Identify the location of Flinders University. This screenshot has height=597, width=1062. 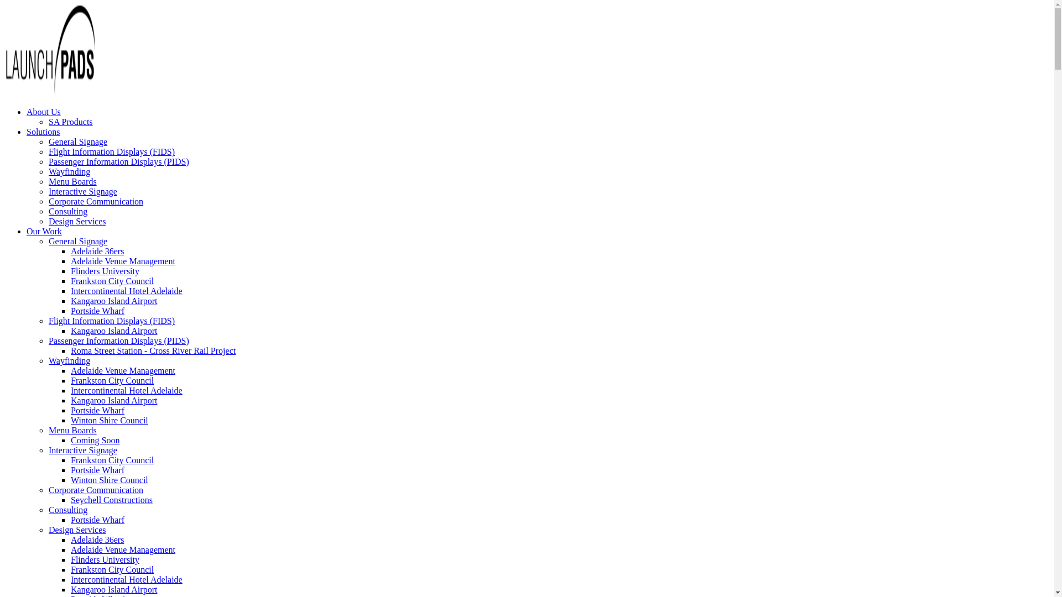
(105, 271).